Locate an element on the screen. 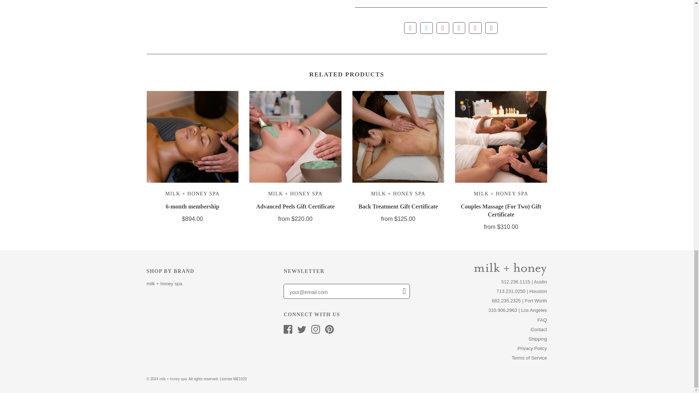  Back Treatment Gift Certificate is located at coordinates (398, 206).